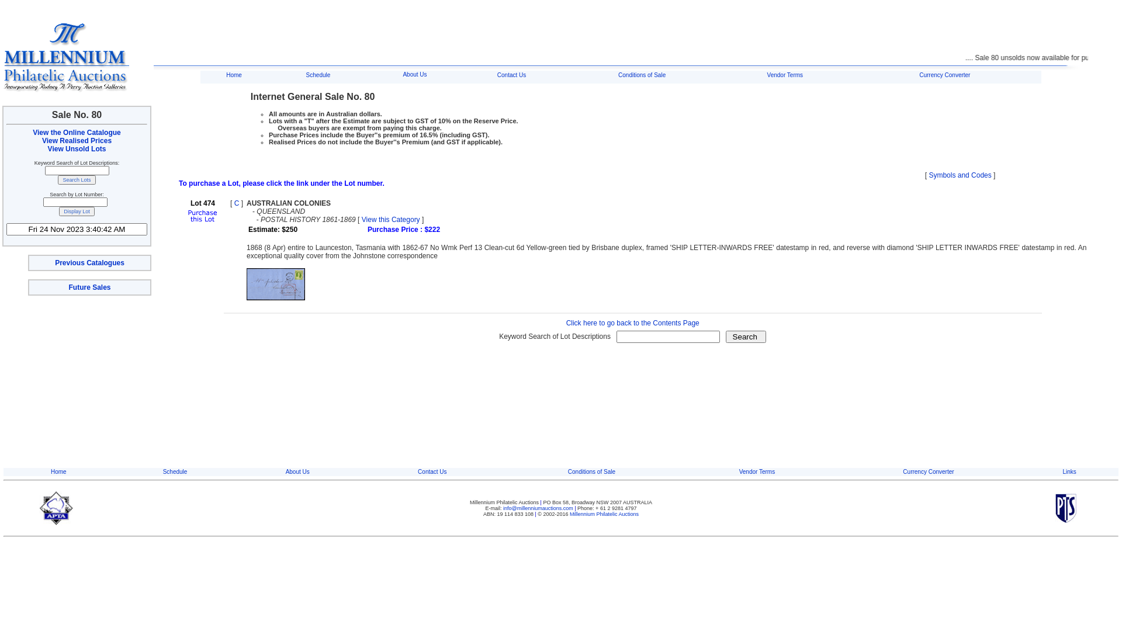 Image resolution: width=1122 pixels, height=631 pixels. Describe the element at coordinates (77, 180) in the screenshot. I see `Search Lots` at that location.